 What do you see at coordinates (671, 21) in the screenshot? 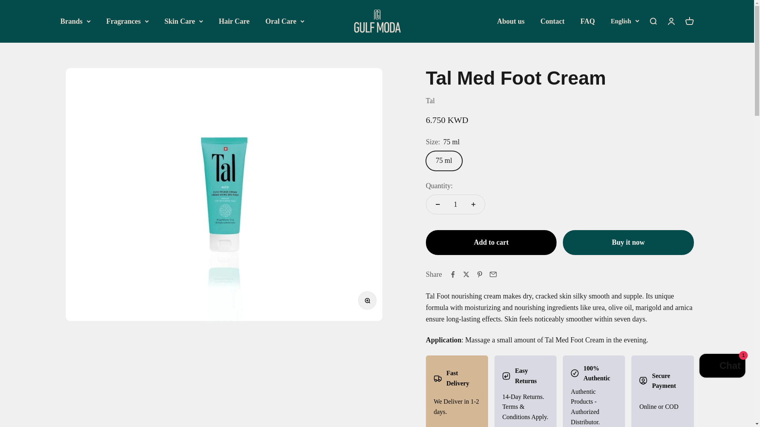
I see `Open account page` at bounding box center [671, 21].